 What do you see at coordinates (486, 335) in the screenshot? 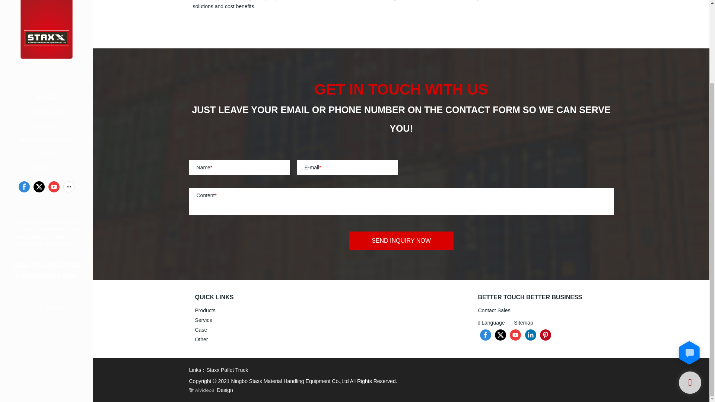
I see `facebook` at bounding box center [486, 335].